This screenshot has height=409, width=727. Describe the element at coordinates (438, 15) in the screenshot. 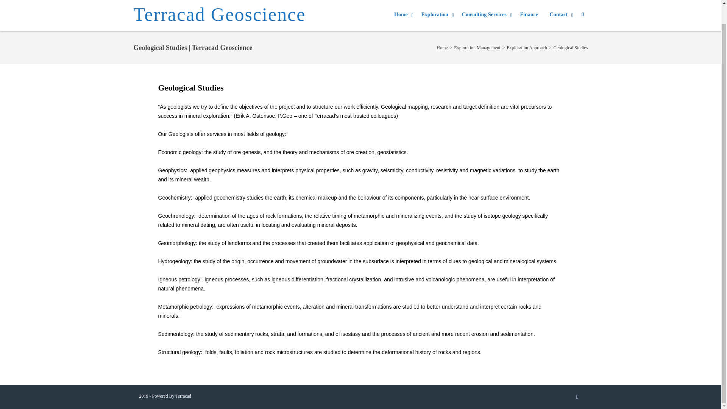

I see `Exploration` at that location.